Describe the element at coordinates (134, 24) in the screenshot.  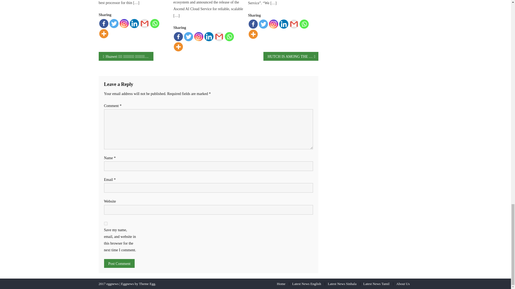
I see `Linkedin` at that location.